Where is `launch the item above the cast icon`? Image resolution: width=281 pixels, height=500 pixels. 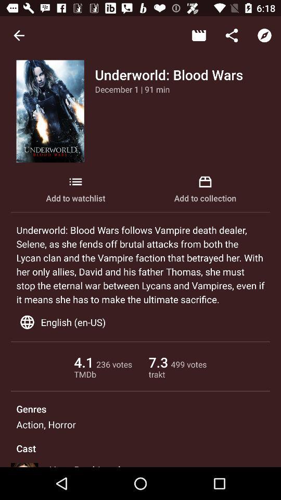
launch the item above the cast icon is located at coordinates (46, 424).